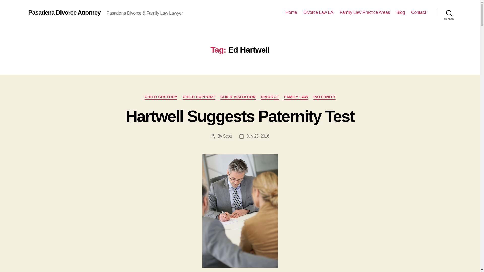 The height and width of the screenshot is (272, 484). Describe the element at coordinates (161, 97) in the screenshot. I see `CHILD CUSTODY` at that location.